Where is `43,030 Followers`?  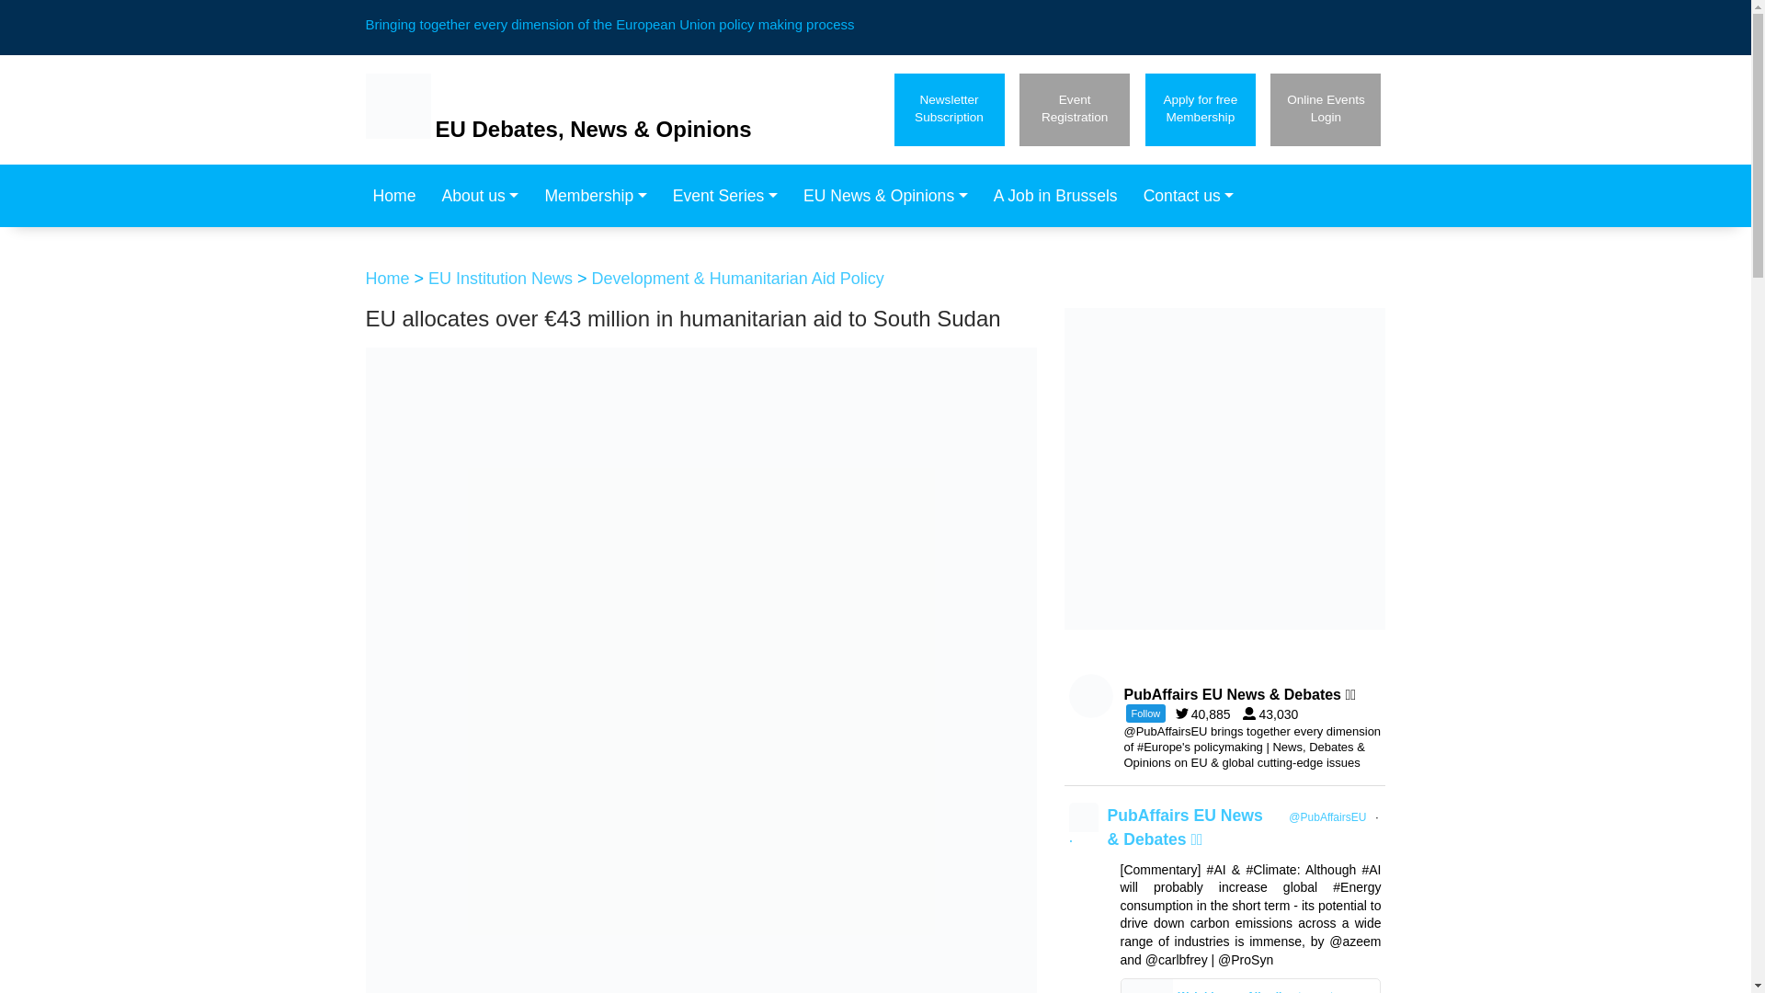 43,030 Followers is located at coordinates (1074, 108).